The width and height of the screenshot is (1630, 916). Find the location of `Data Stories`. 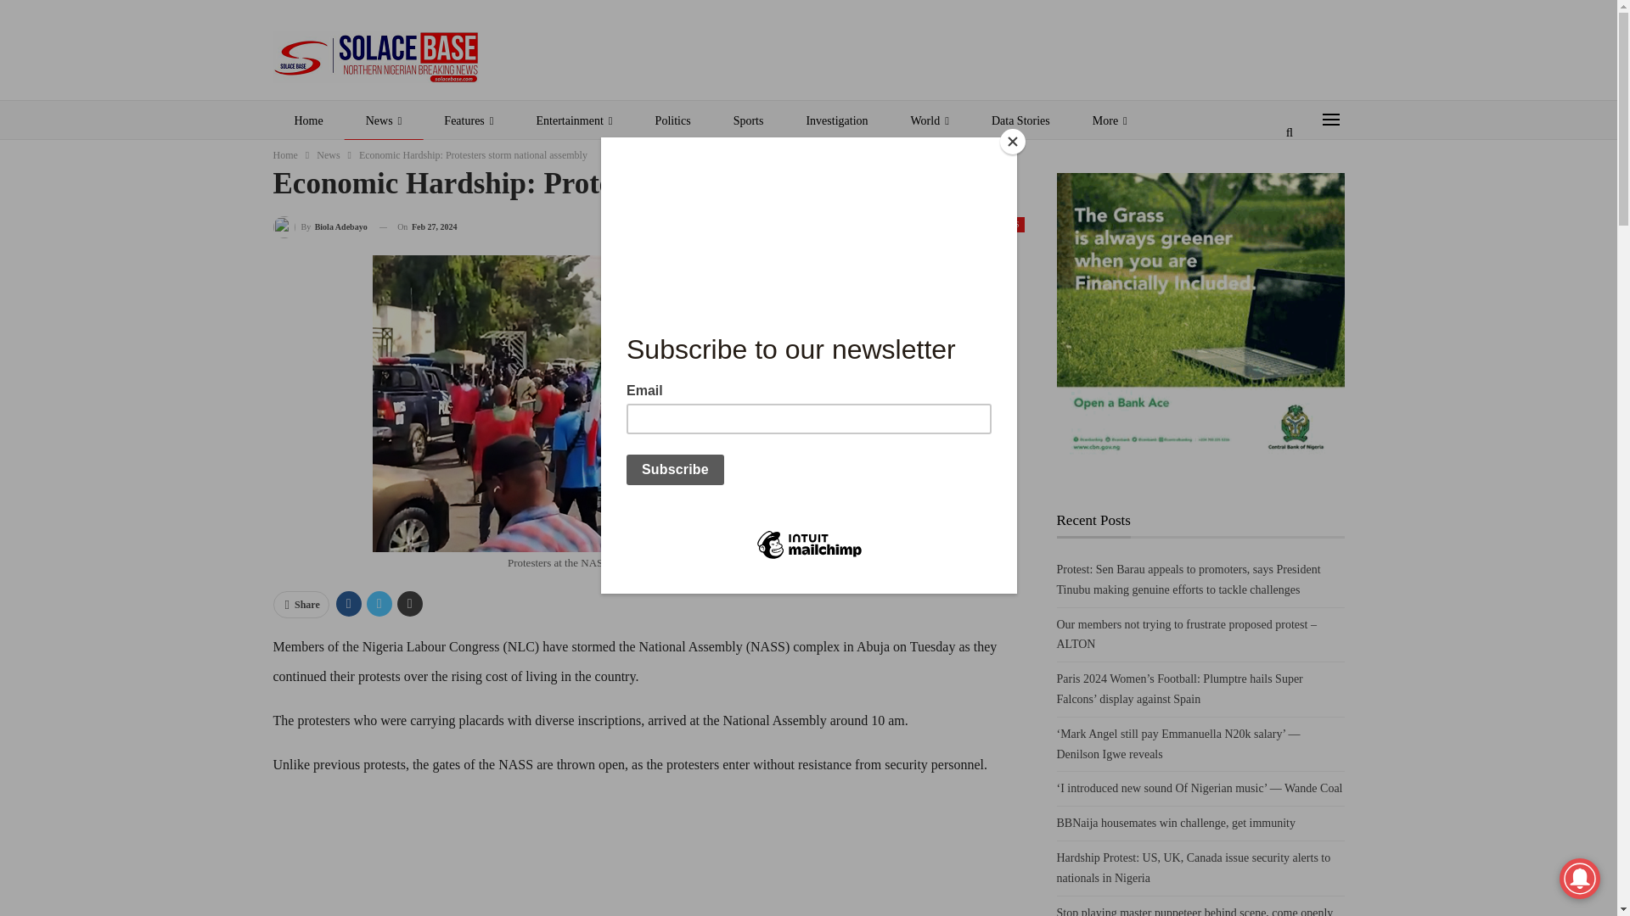

Data Stories is located at coordinates (1020, 120).